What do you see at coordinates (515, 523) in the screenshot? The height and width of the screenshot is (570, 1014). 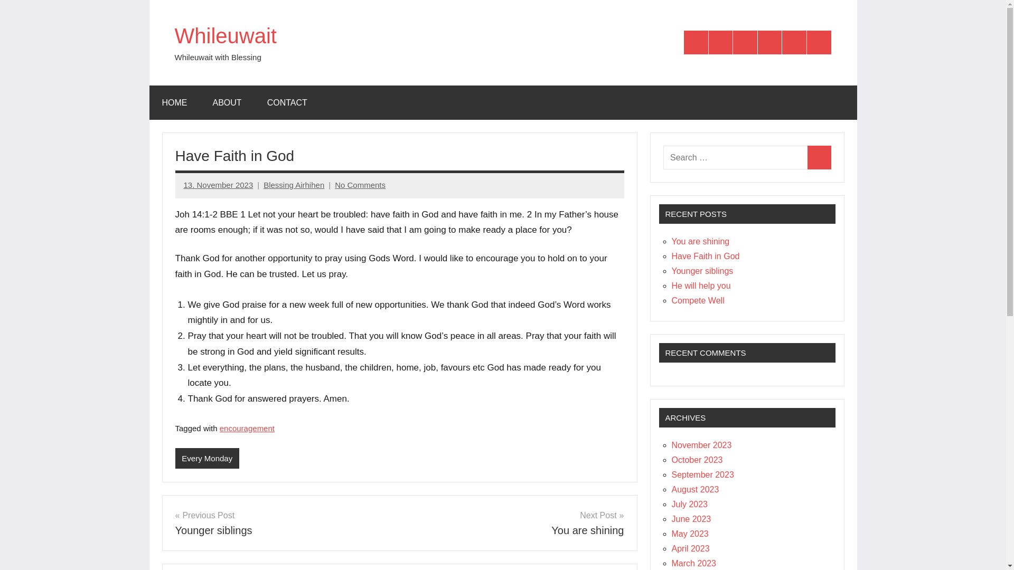 I see `July 2023` at bounding box center [515, 523].